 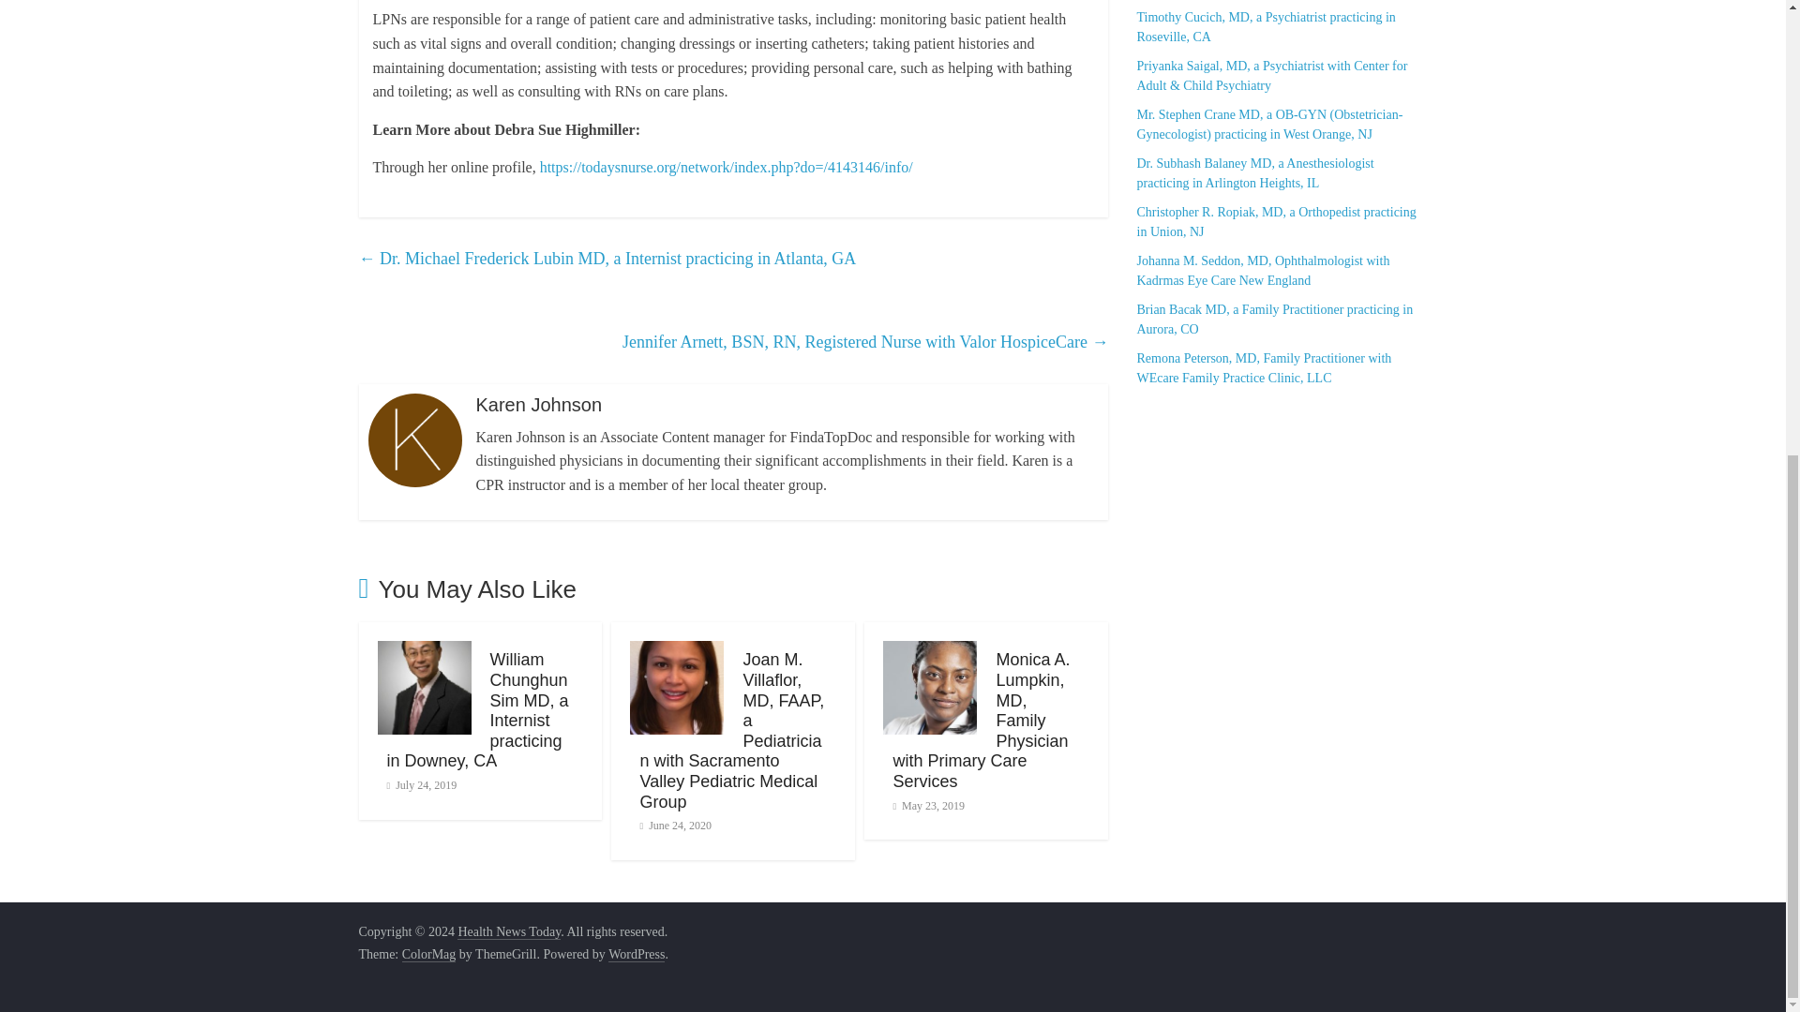 What do you see at coordinates (422, 784) in the screenshot?
I see `12:31 pm` at bounding box center [422, 784].